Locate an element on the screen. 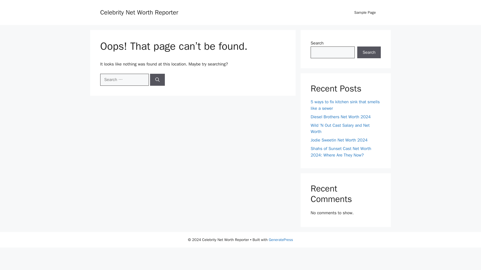 This screenshot has height=270, width=481. Jodie Sweetin Net Worth 2024 is located at coordinates (339, 140).